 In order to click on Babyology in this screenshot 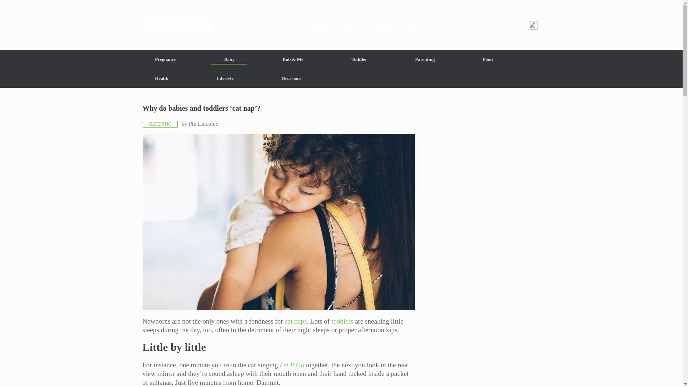, I will do `click(341, 25)`.